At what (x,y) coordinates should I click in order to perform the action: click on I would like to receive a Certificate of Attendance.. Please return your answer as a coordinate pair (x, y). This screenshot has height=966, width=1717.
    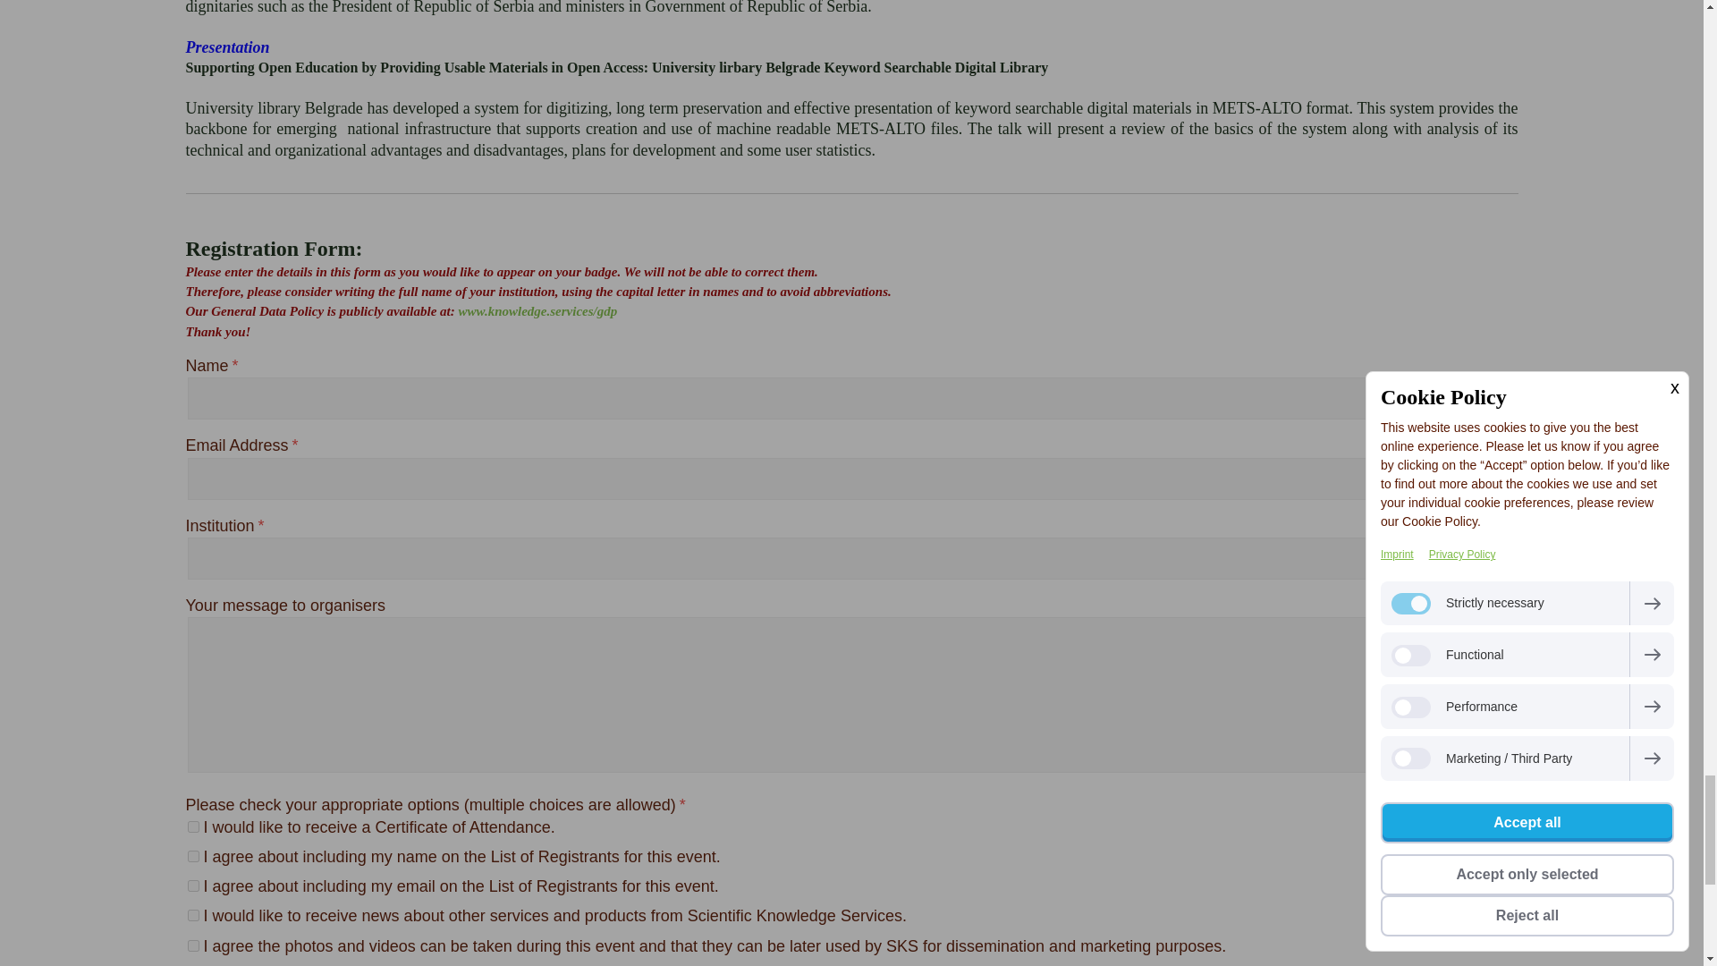
    Looking at the image, I should click on (193, 826).